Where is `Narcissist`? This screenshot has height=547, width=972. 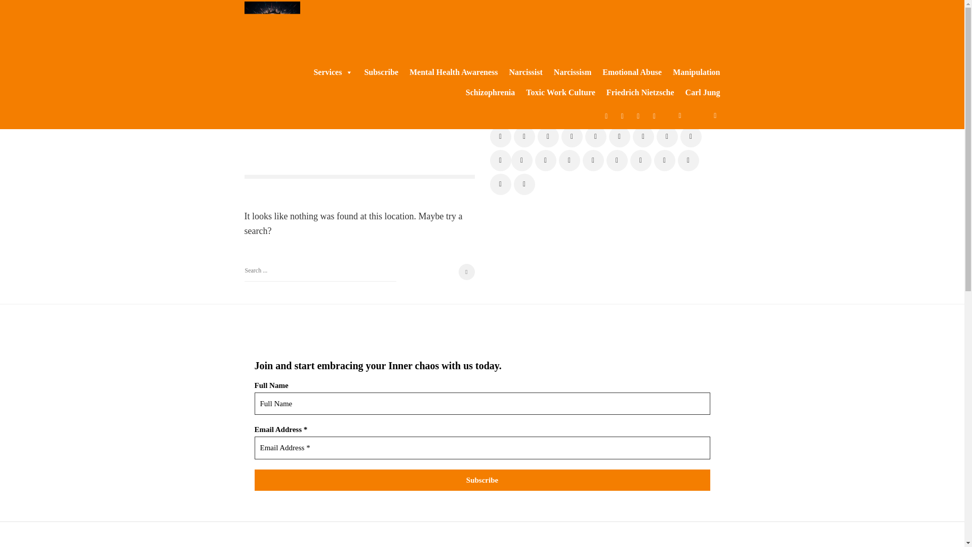
Narcissist is located at coordinates (520, 72).